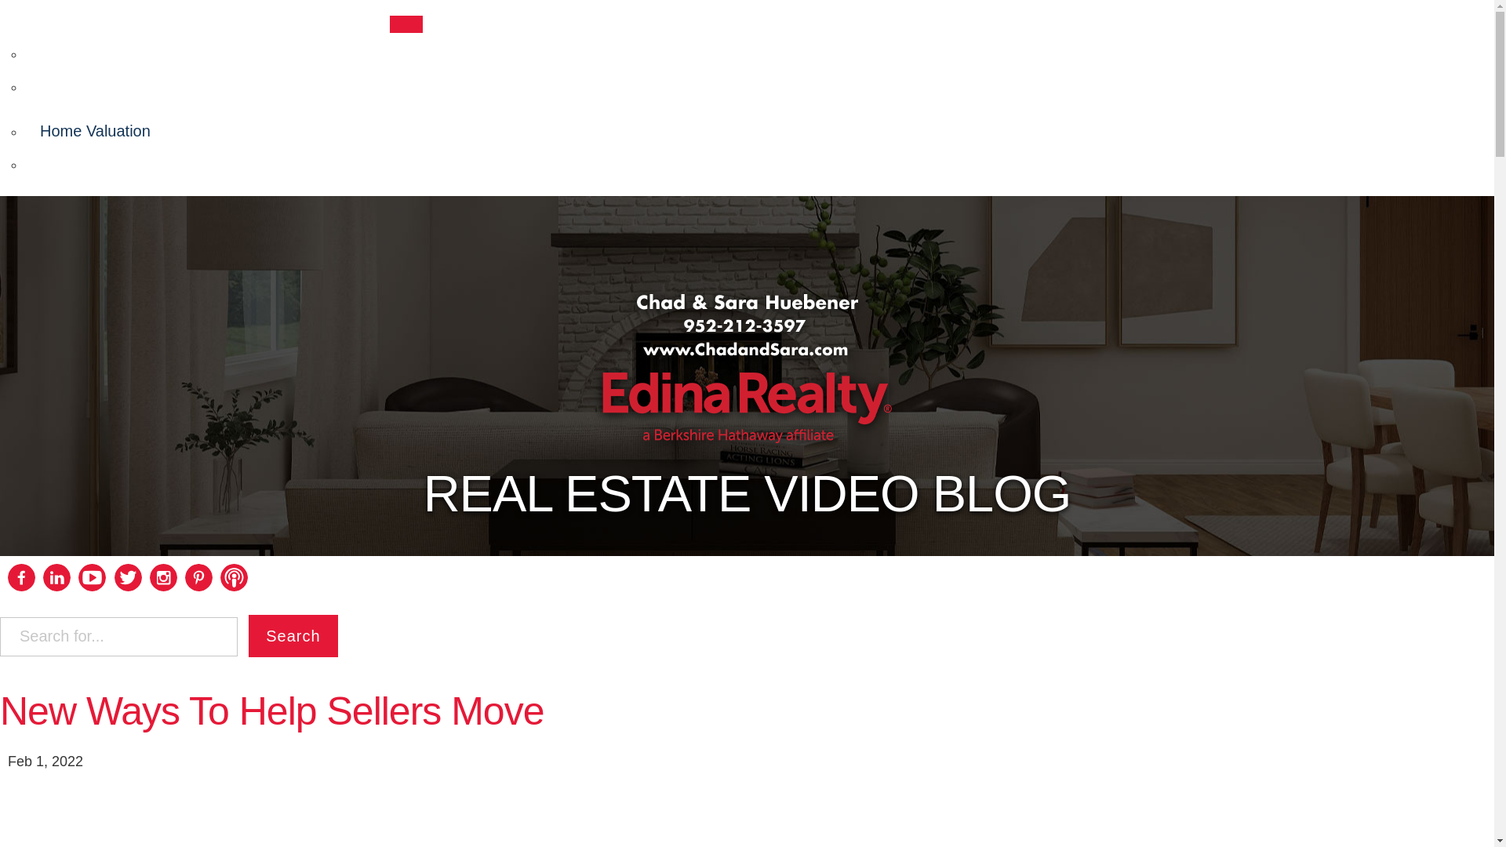 The height and width of the screenshot is (847, 1506). Describe the element at coordinates (94, 129) in the screenshot. I see `Home Valuation` at that location.